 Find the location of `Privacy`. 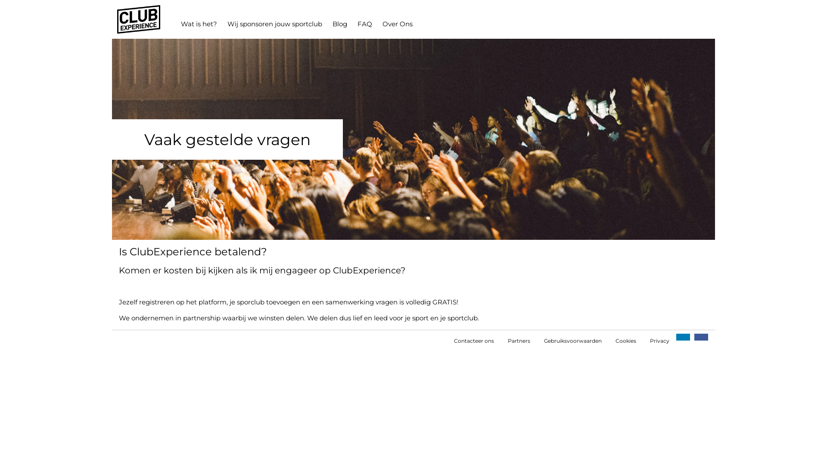

Privacy is located at coordinates (660, 341).